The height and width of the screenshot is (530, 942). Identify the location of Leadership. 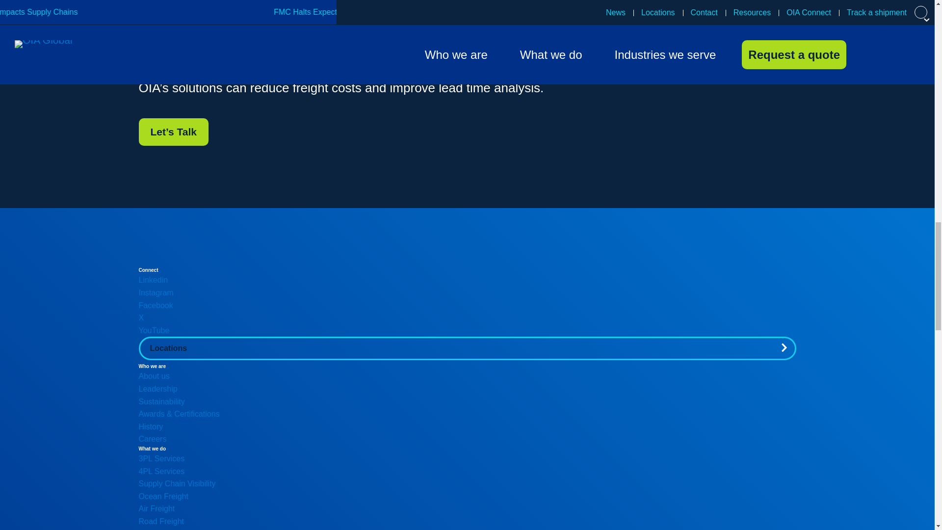
(157, 389).